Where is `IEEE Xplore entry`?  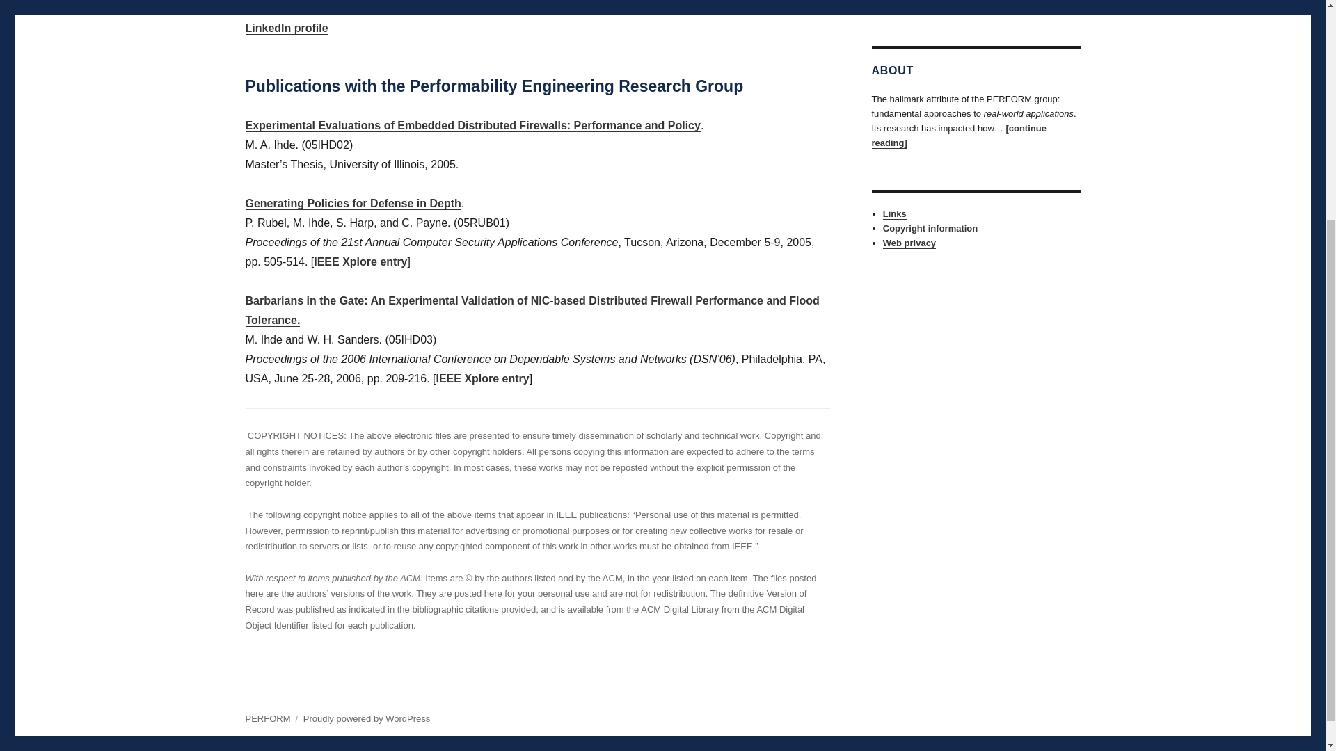
IEEE Xplore entry is located at coordinates (360, 261).